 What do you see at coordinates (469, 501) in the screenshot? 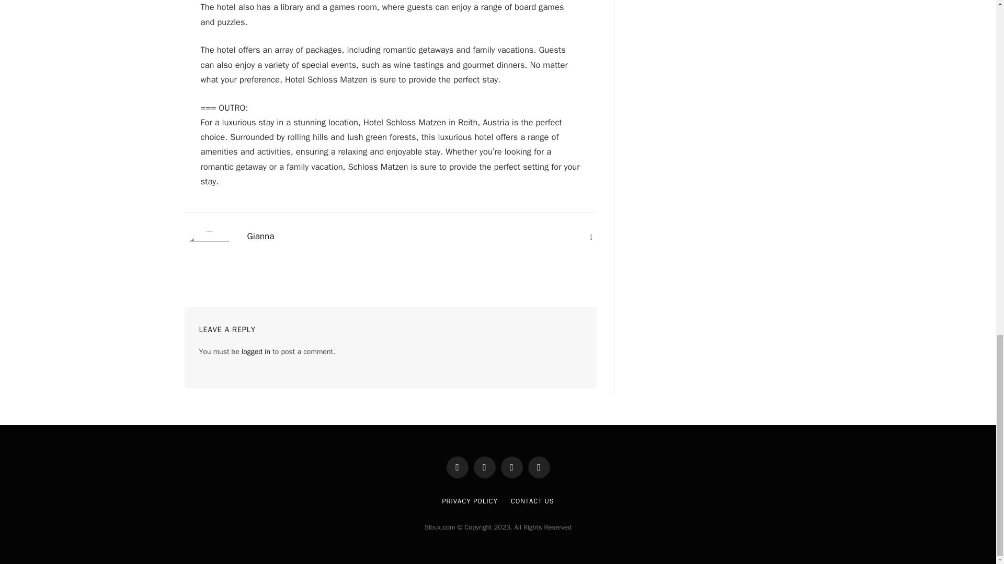
I see `PRIVACY POLICY` at bounding box center [469, 501].